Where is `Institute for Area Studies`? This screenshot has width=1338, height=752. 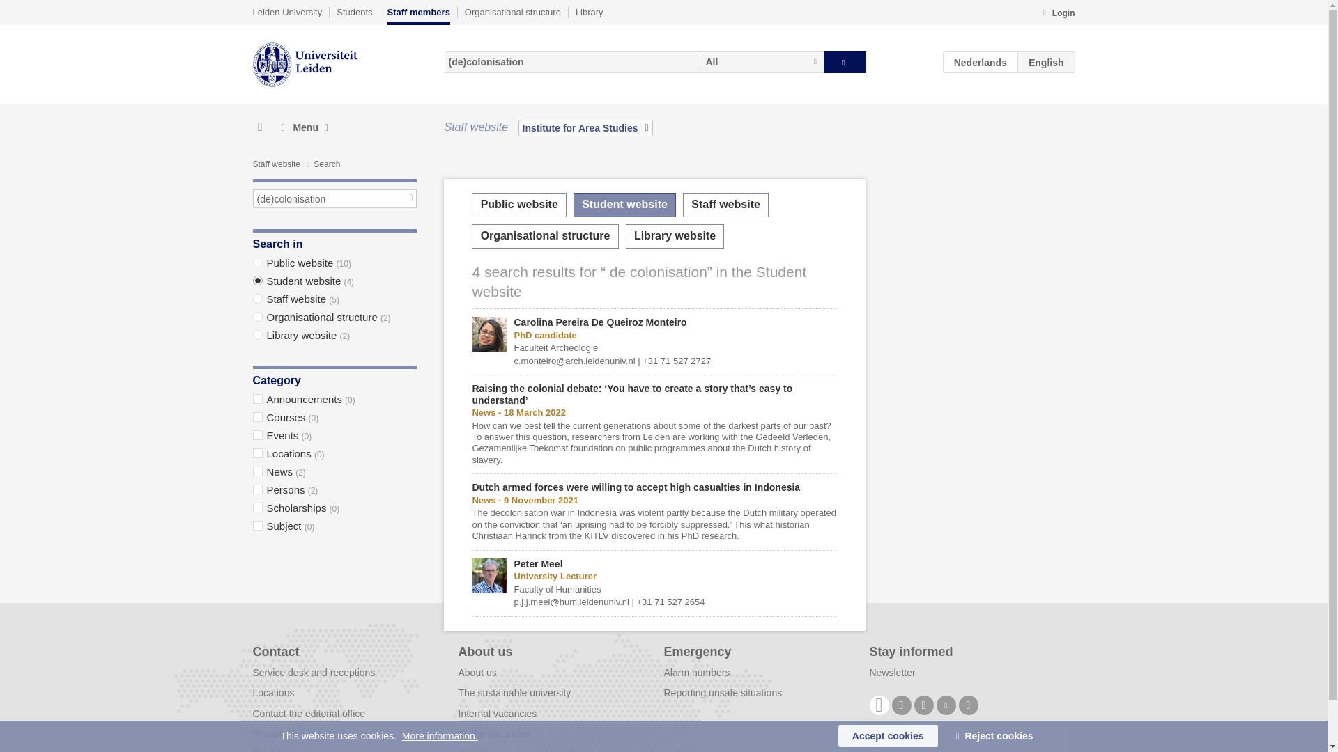 Institute for Area Studies is located at coordinates (585, 127).